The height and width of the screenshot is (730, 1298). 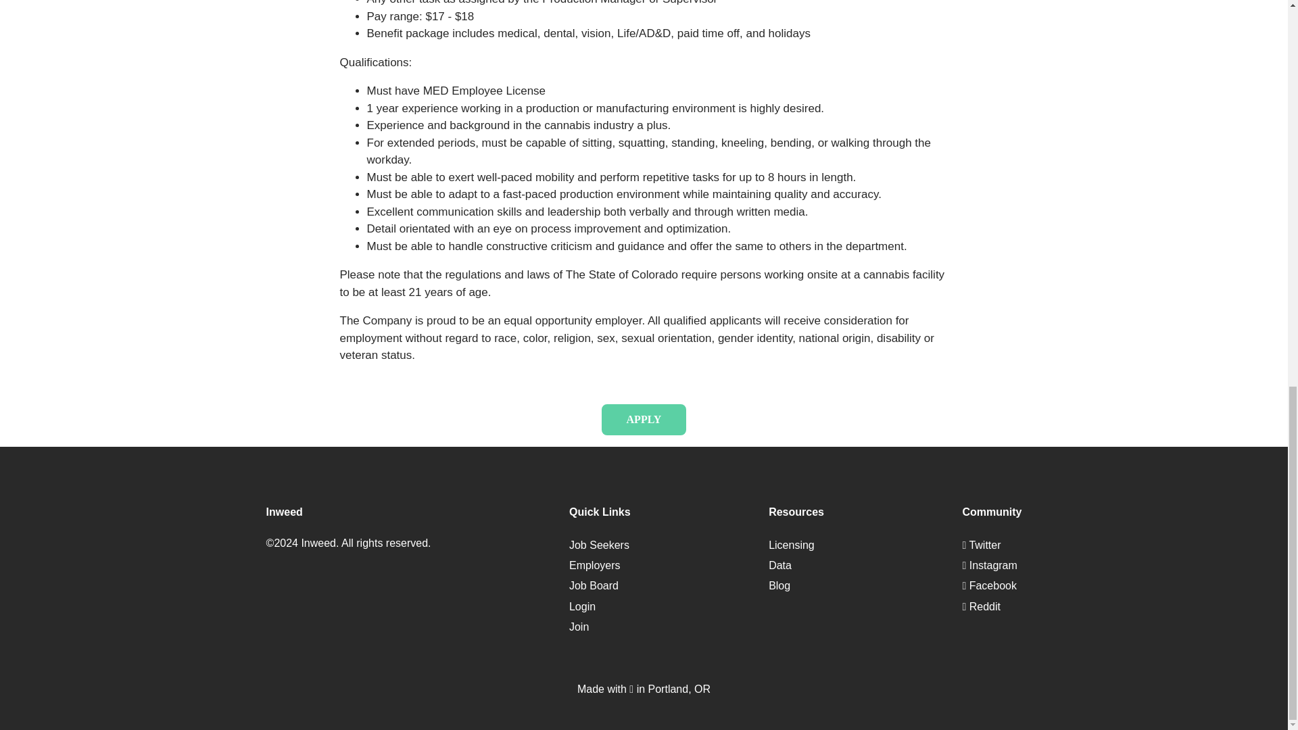 I want to click on Join, so click(x=579, y=627).